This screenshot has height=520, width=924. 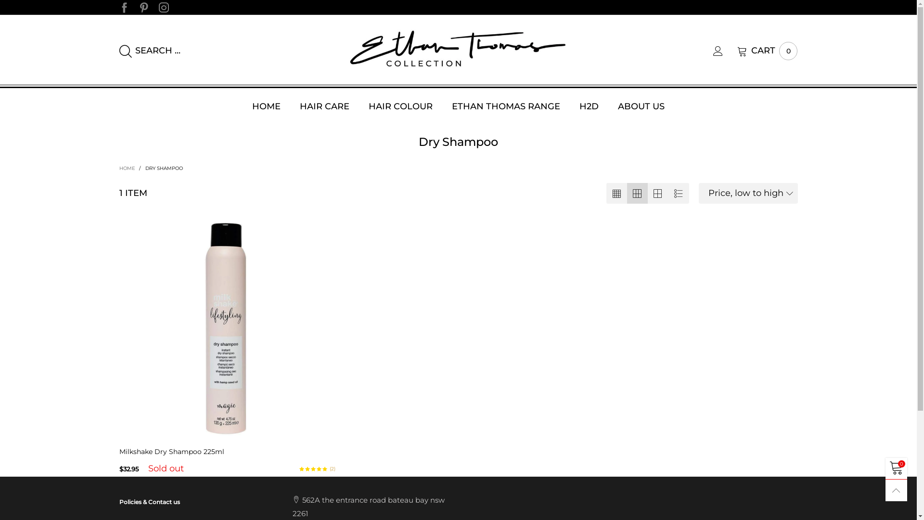 I want to click on Instagram, so click(x=164, y=7).